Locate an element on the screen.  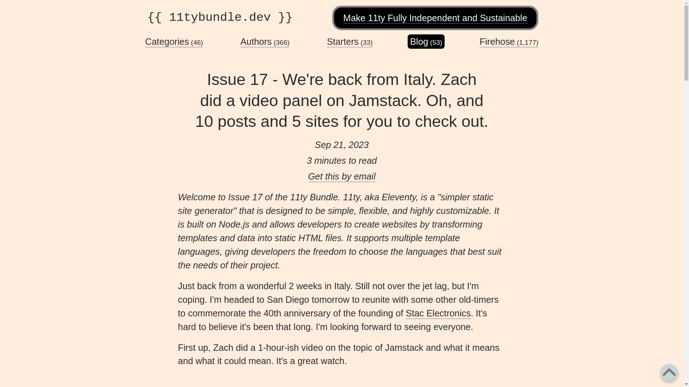
YouTube video player is located at coordinates (232, 381).